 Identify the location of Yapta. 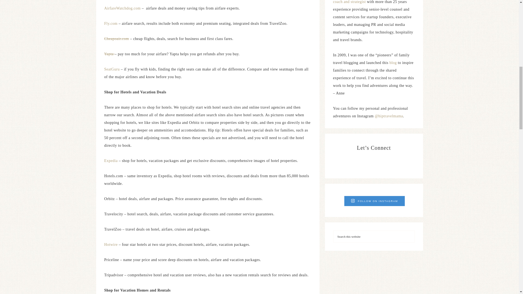
(109, 54).